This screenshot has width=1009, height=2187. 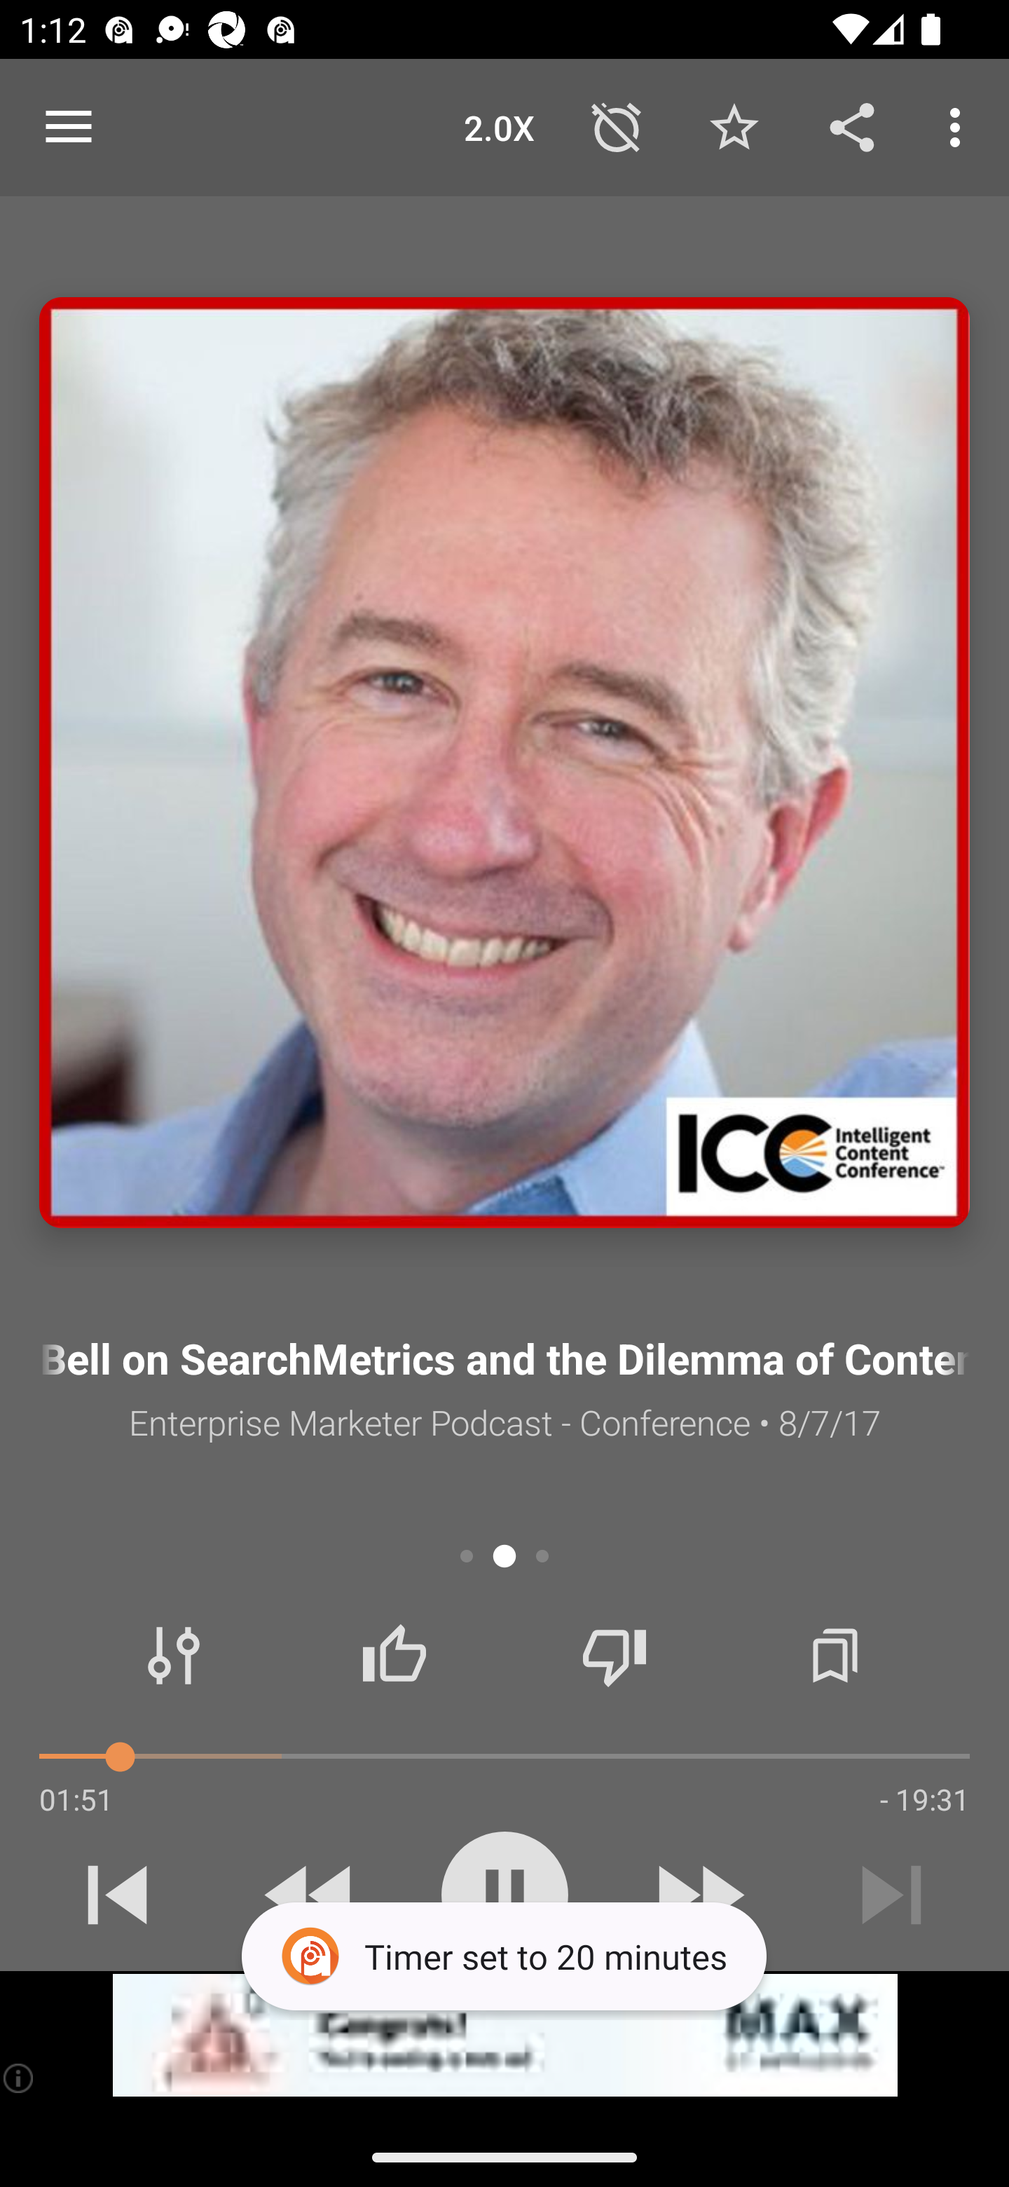 I want to click on More options, so click(x=960, y=126).